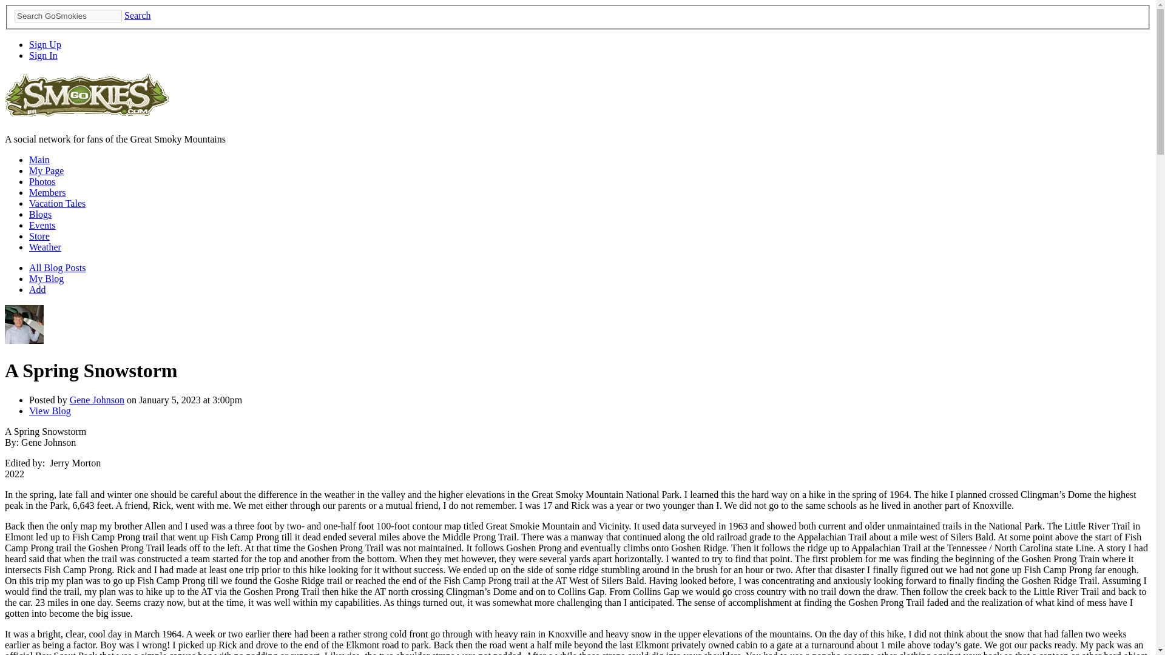 This screenshot has height=655, width=1165. I want to click on Blogs, so click(40, 213).